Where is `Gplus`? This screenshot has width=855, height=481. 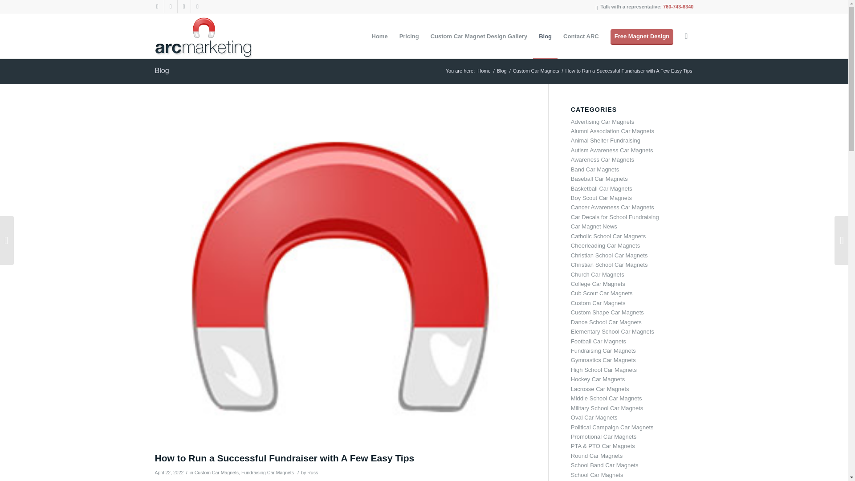
Gplus is located at coordinates (170, 7).